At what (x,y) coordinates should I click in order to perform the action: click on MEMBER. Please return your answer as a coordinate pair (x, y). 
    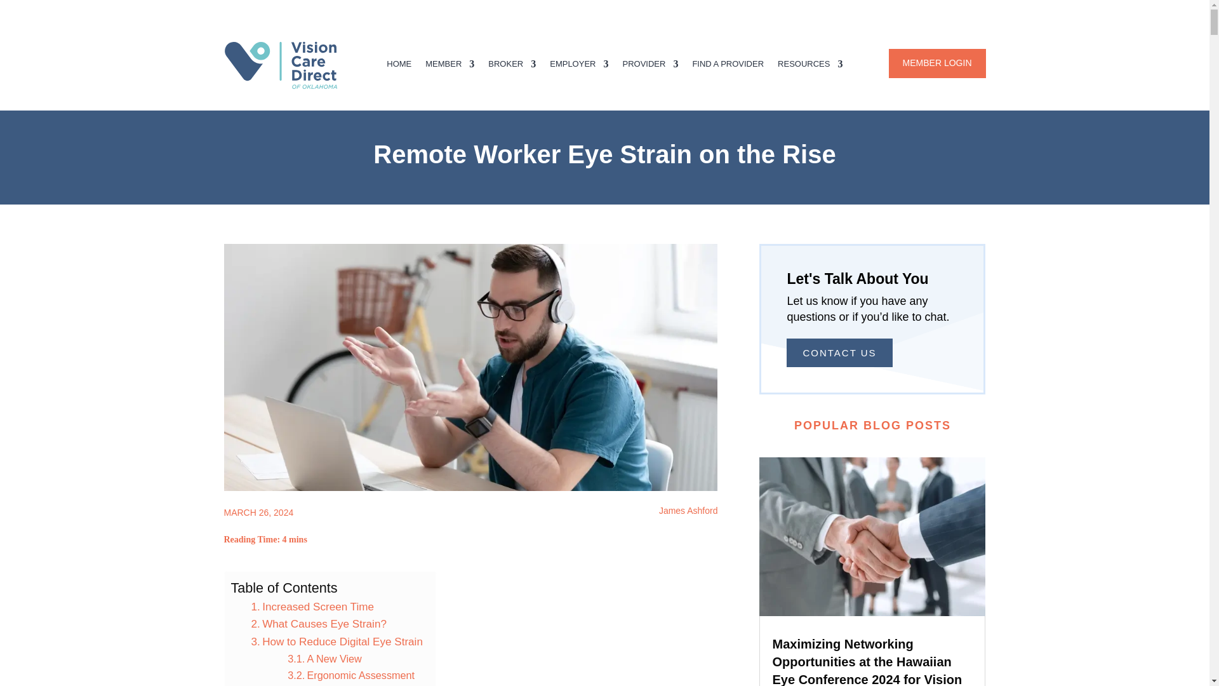
    Looking at the image, I should click on (450, 66).